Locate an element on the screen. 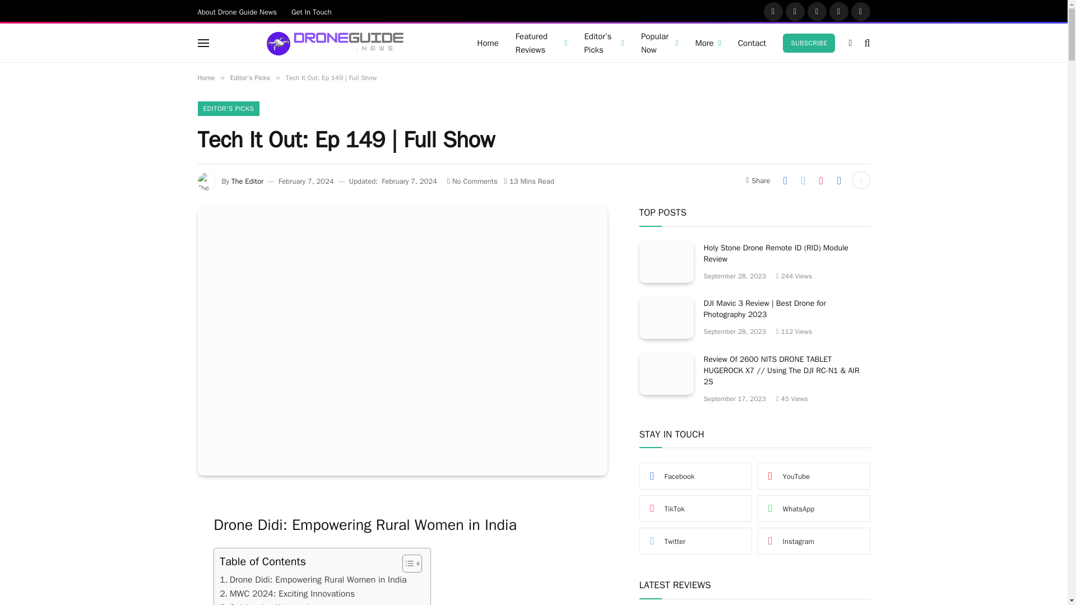  Get In Touch is located at coordinates (311, 11).